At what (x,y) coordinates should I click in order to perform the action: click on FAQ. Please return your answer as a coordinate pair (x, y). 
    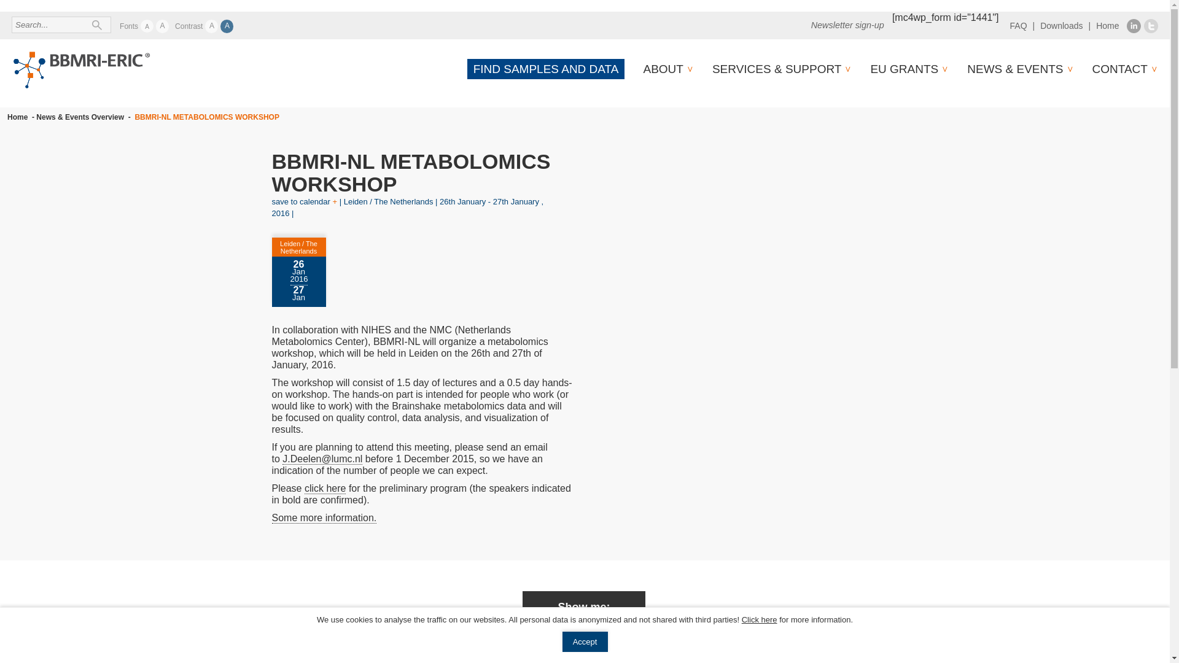
    Looking at the image, I should click on (1018, 25).